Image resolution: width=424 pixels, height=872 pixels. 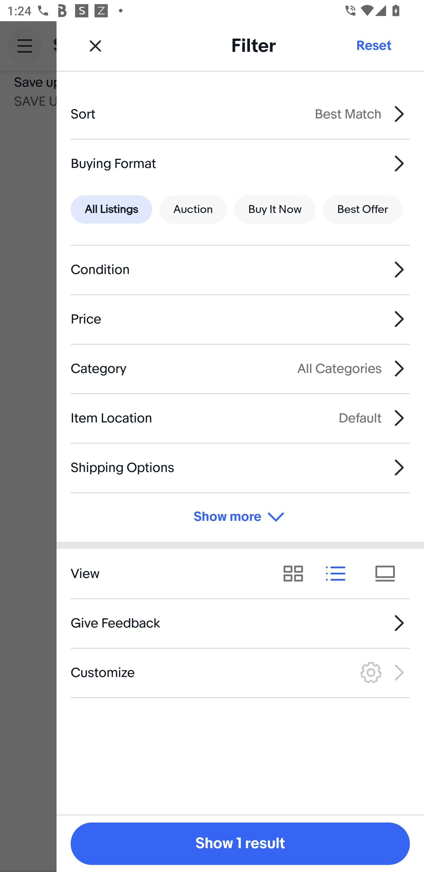 I want to click on Buying Format, so click(x=240, y=163).